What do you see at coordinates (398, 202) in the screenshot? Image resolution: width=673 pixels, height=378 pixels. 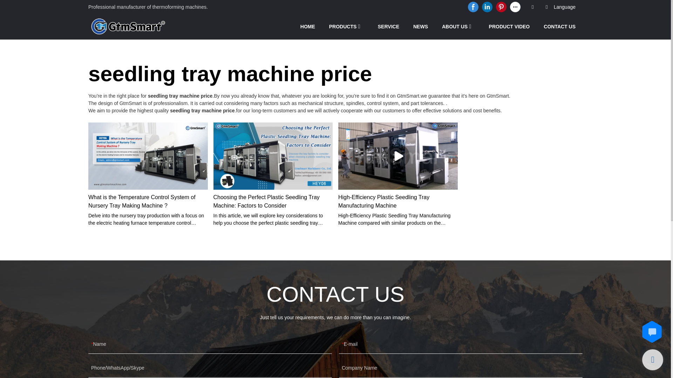 I see `High-Efficiency Plastic Seedling Tray Manufacturing Machine` at bounding box center [398, 202].